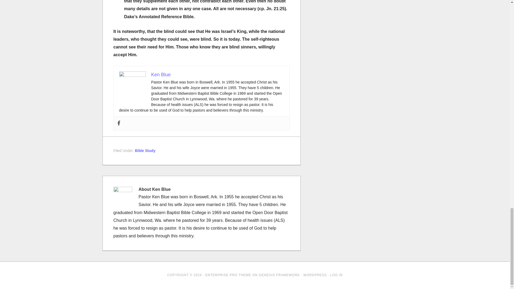  I want to click on Ken Blue, so click(161, 74).